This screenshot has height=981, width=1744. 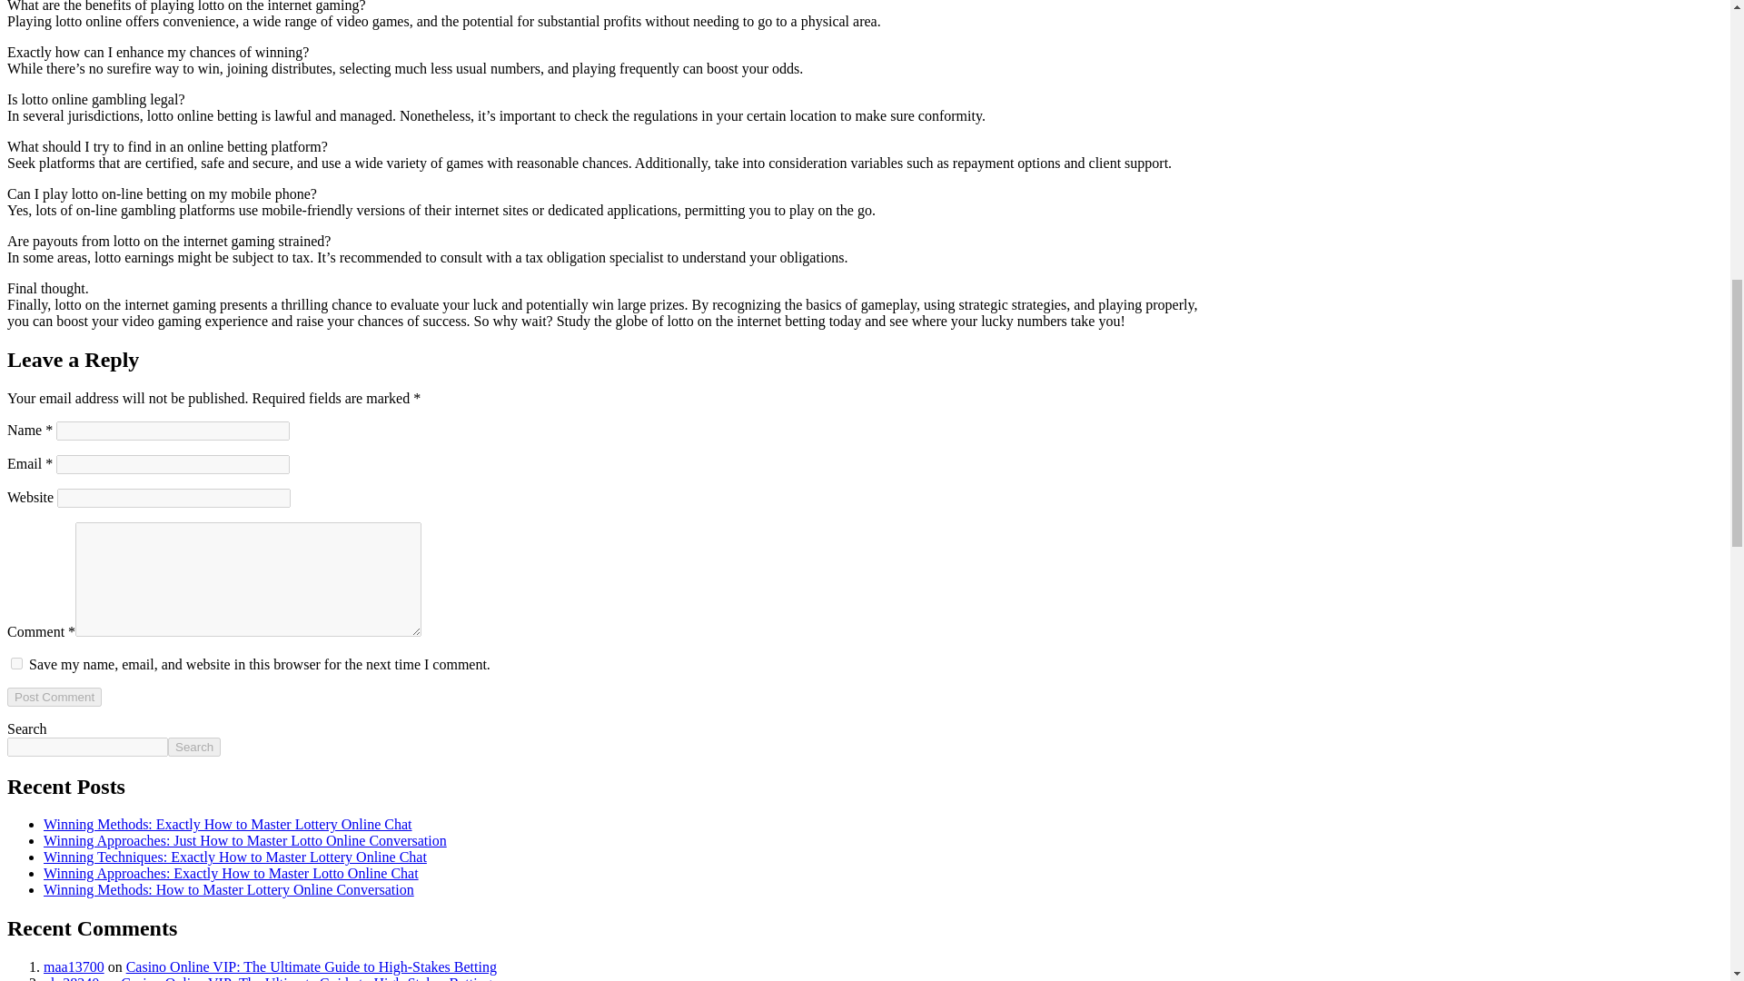 I want to click on maa13700, so click(x=74, y=966).